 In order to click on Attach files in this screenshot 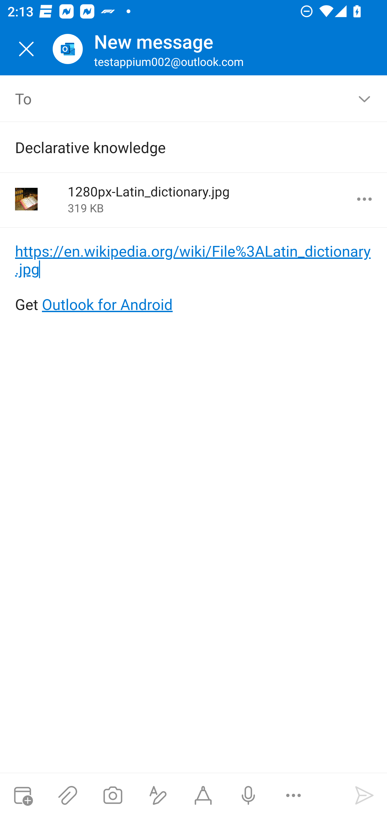, I will do `click(68, 795)`.